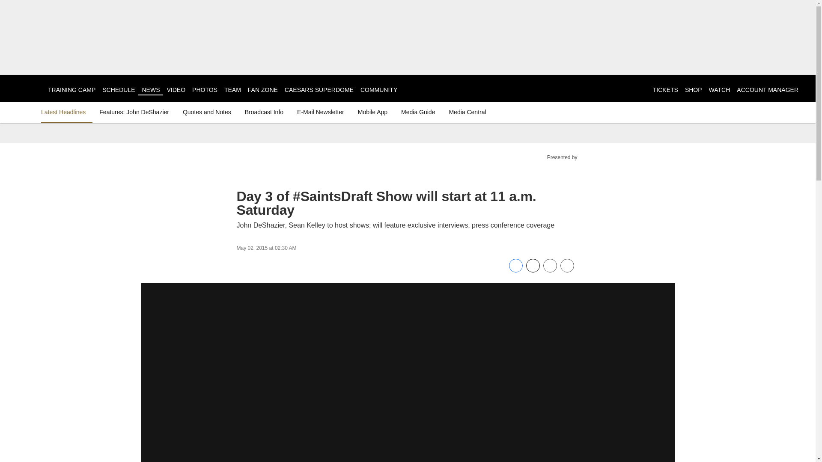 The height and width of the screenshot is (462, 822). What do you see at coordinates (65, 112) in the screenshot?
I see `Latest Headlines` at bounding box center [65, 112].